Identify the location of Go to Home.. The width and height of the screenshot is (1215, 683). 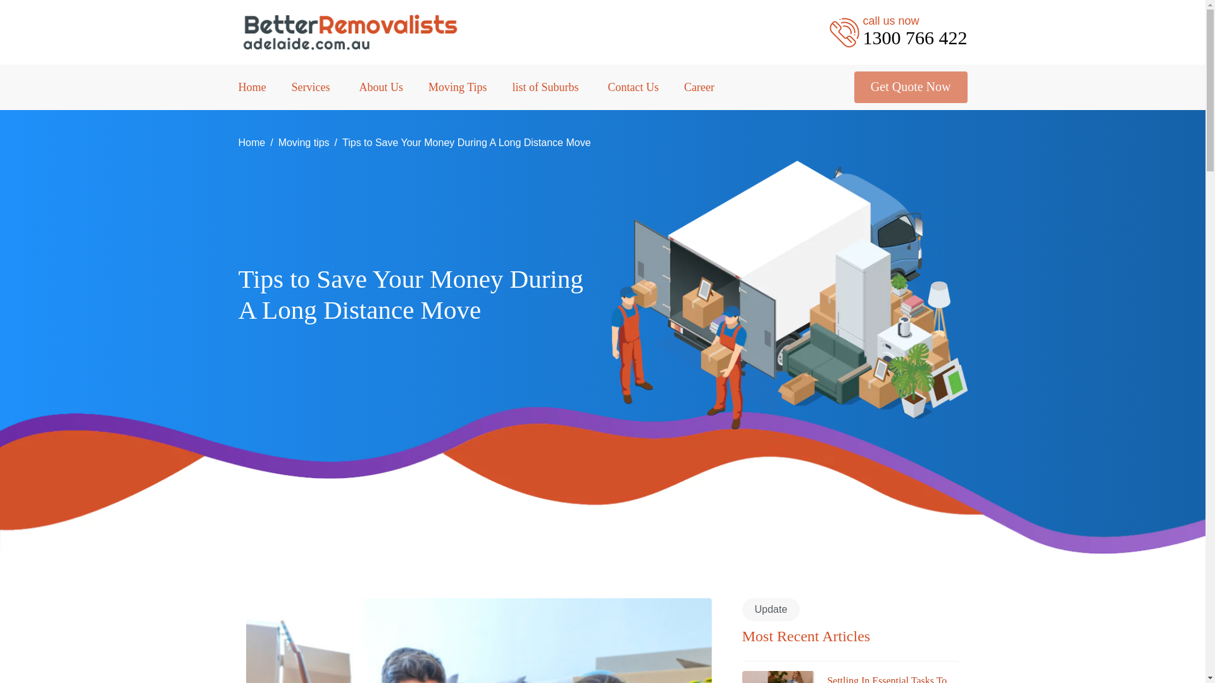
(548, 86).